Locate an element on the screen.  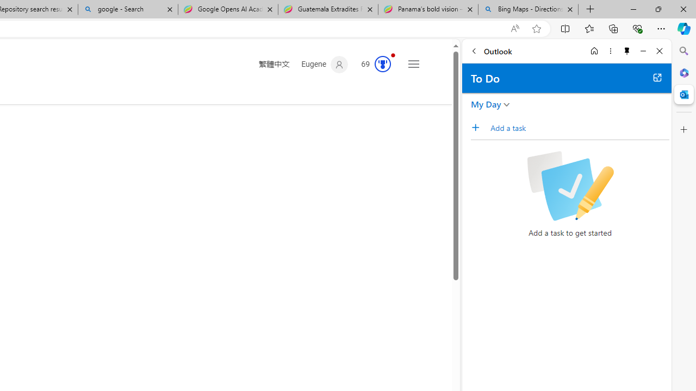
Settings and quick links is located at coordinates (413, 64).